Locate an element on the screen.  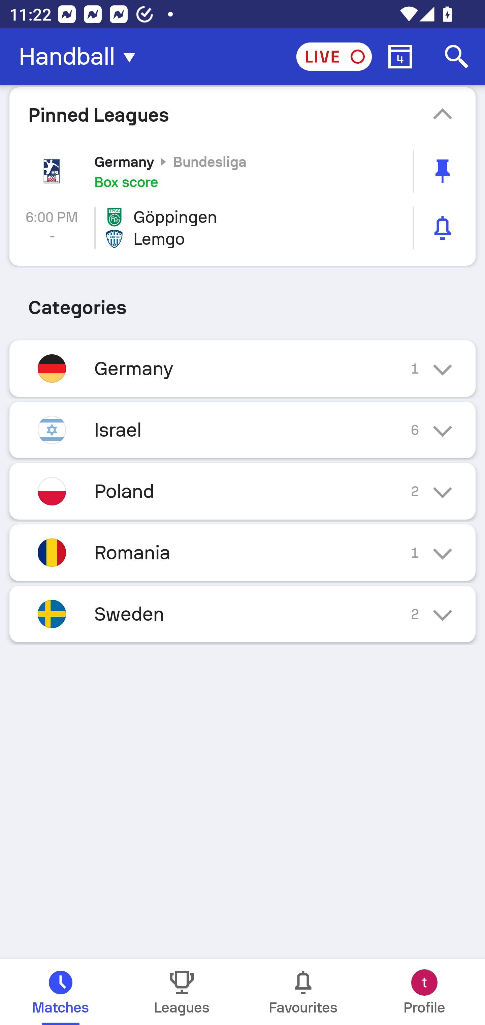
Profile is located at coordinates (424, 992).